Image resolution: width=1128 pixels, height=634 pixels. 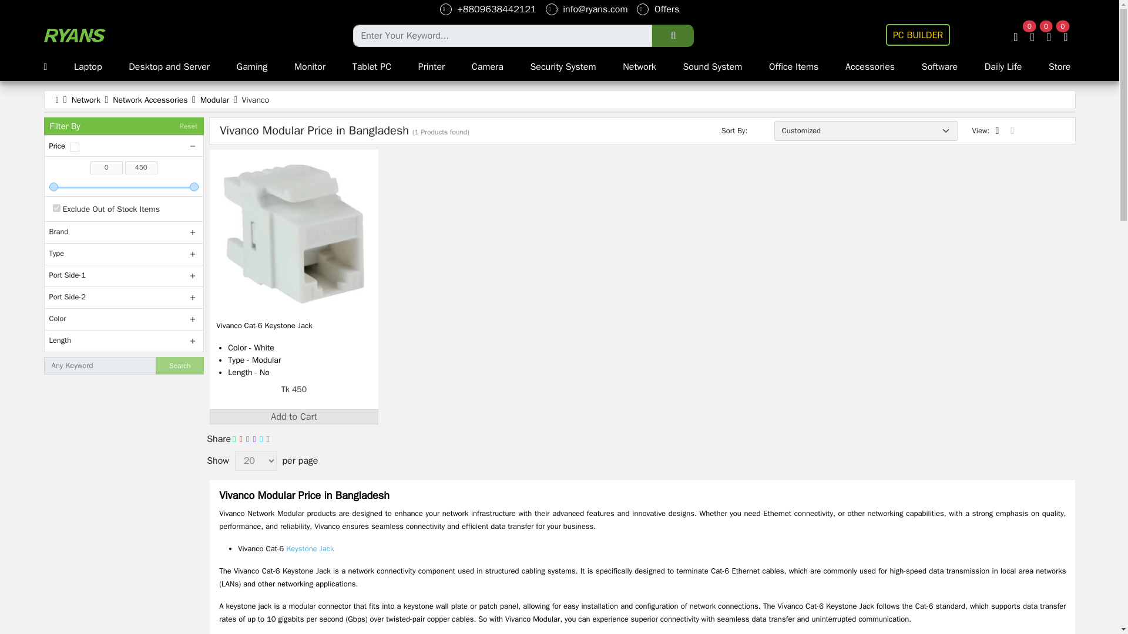 I want to click on 0, so click(x=125, y=187).